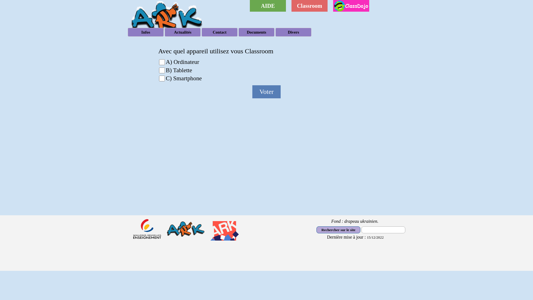 The width and height of the screenshot is (533, 300). Describe the element at coordinates (220, 32) in the screenshot. I see `Contact` at that location.